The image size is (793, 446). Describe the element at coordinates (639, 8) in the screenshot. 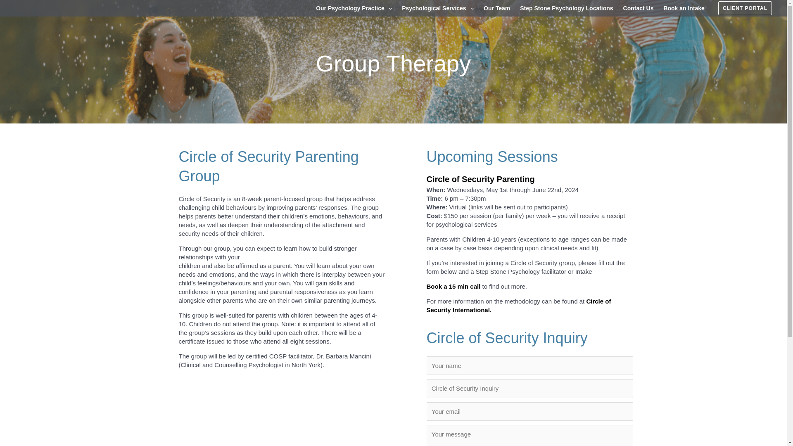

I see `Contact Us` at that location.